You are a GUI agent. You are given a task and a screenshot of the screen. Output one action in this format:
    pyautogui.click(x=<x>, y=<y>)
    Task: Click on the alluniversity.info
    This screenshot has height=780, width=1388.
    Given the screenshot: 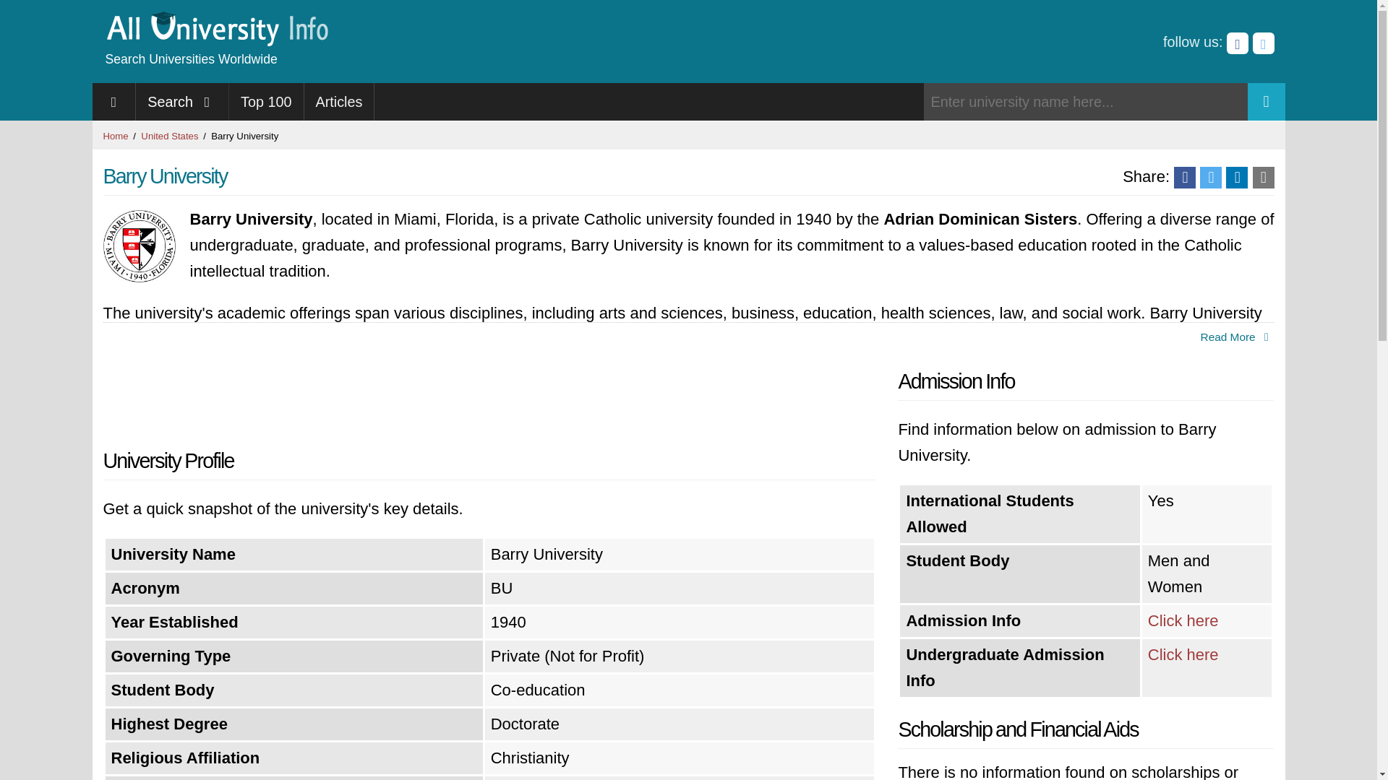 What is the action you would take?
    pyautogui.click(x=215, y=42)
    